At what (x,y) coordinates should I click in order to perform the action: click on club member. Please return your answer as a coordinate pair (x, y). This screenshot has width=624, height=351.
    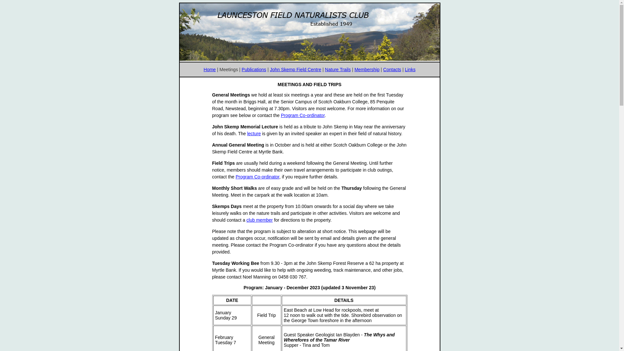
    Looking at the image, I should click on (259, 220).